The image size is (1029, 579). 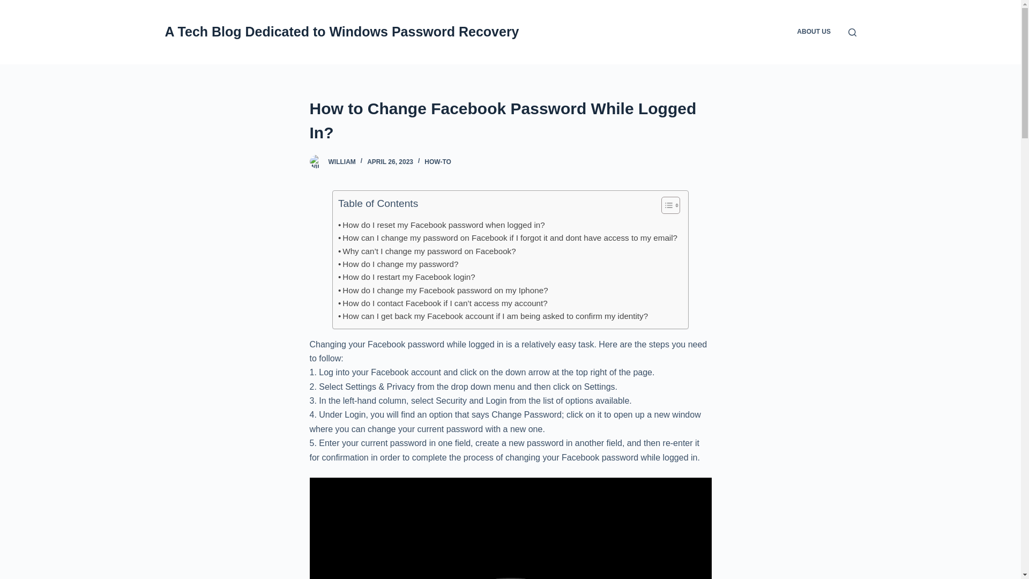 I want to click on How to Change Facebook Password While Logged In?, so click(x=510, y=121).